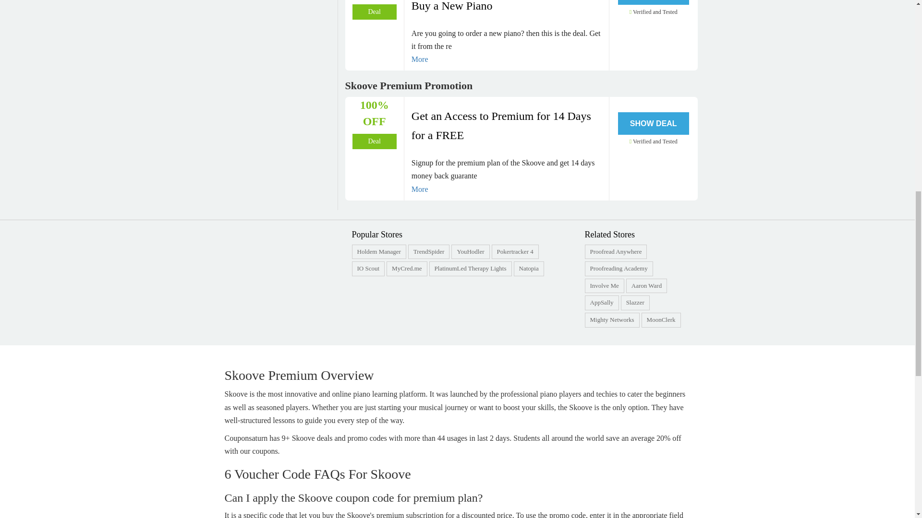 This screenshot has width=922, height=518. Describe the element at coordinates (470, 251) in the screenshot. I see `YouHodler` at that location.